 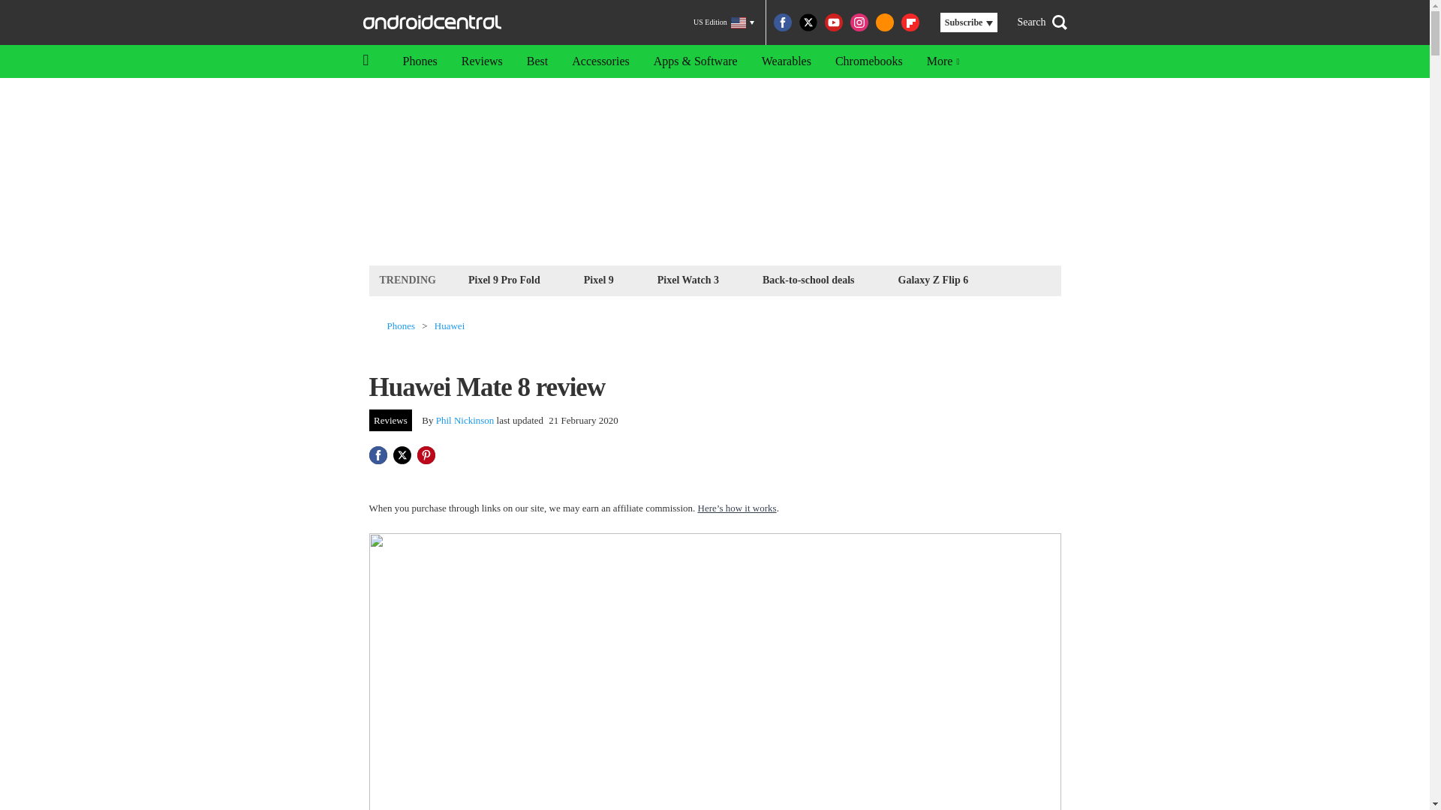 I want to click on Pixel 9, so click(x=599, y=279).